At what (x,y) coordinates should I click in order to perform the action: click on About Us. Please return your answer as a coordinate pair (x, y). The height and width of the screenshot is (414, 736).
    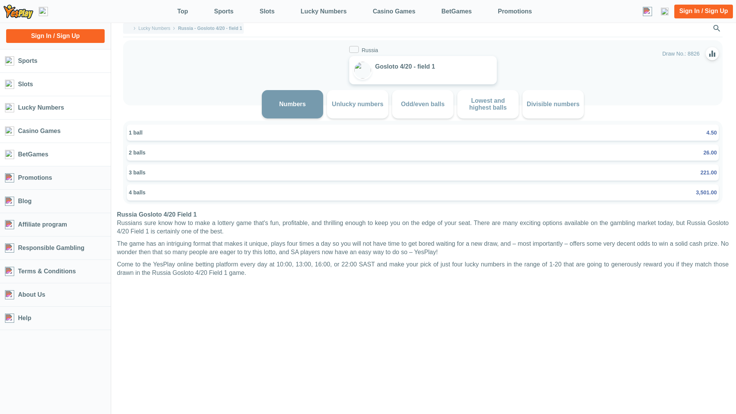
    Looking at the image, I should click on (55, 294).